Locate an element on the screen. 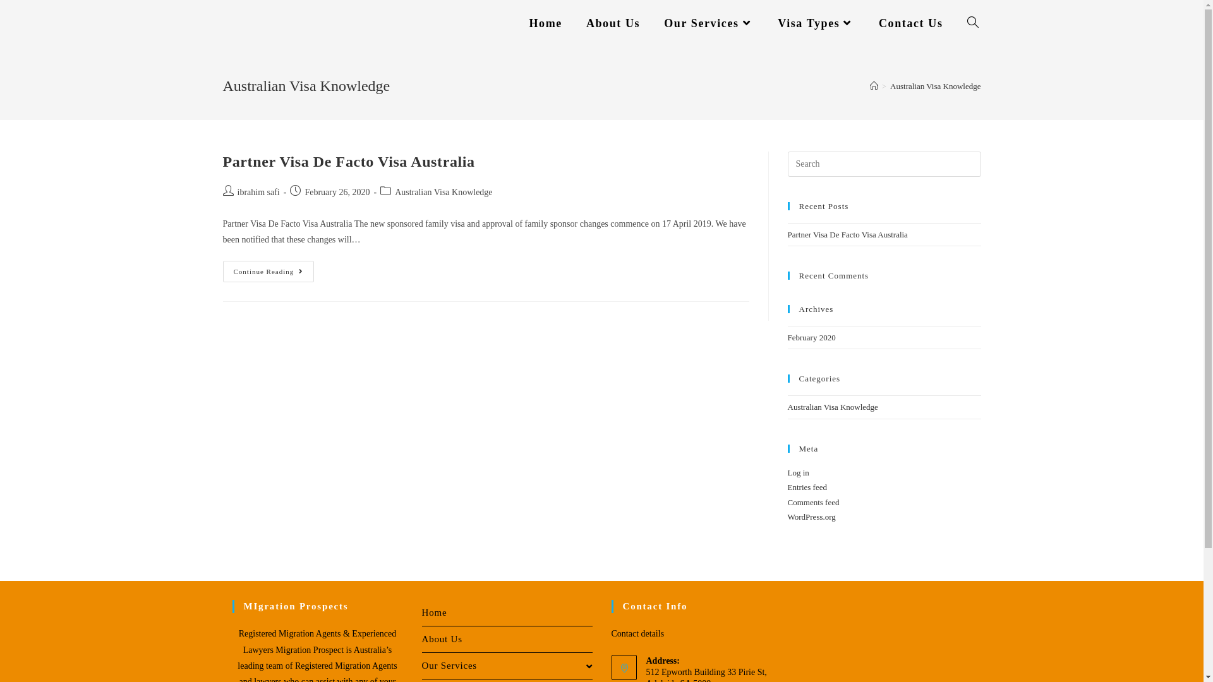  Entries feed is located at coordinates (807, 488).